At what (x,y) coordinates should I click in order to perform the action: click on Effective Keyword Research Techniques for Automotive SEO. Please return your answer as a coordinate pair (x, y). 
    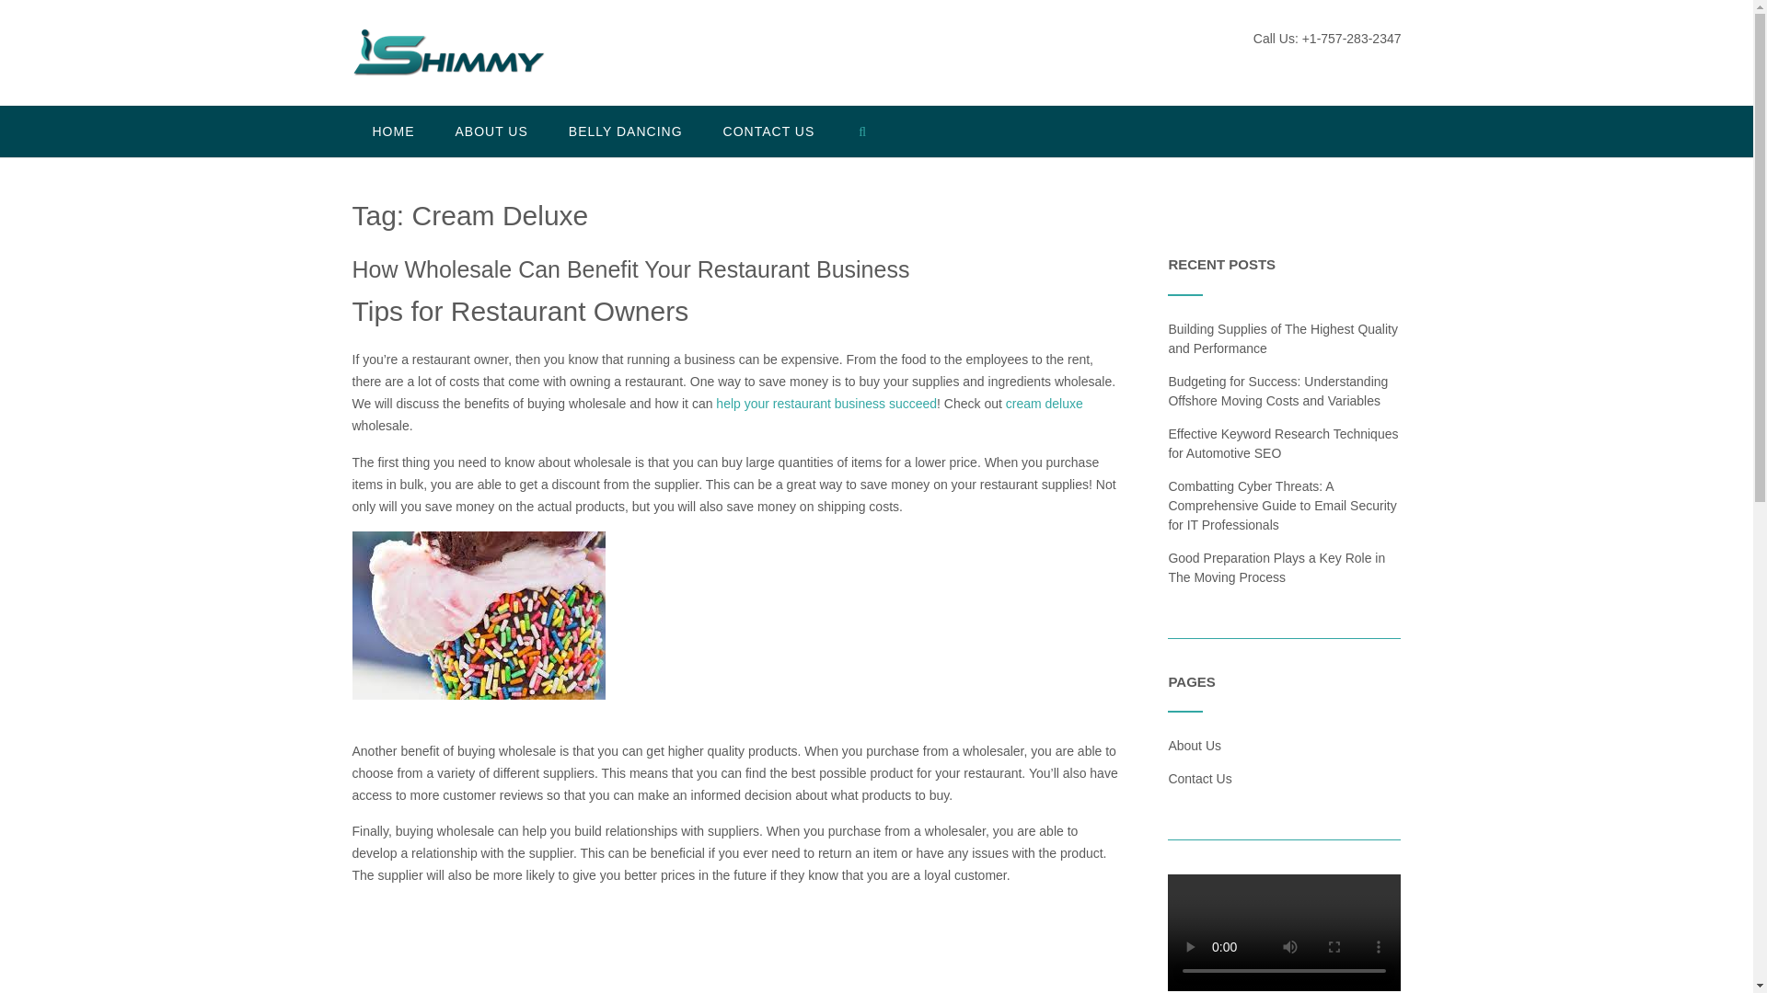
    Looking at the image, I should click on (1283, 443).